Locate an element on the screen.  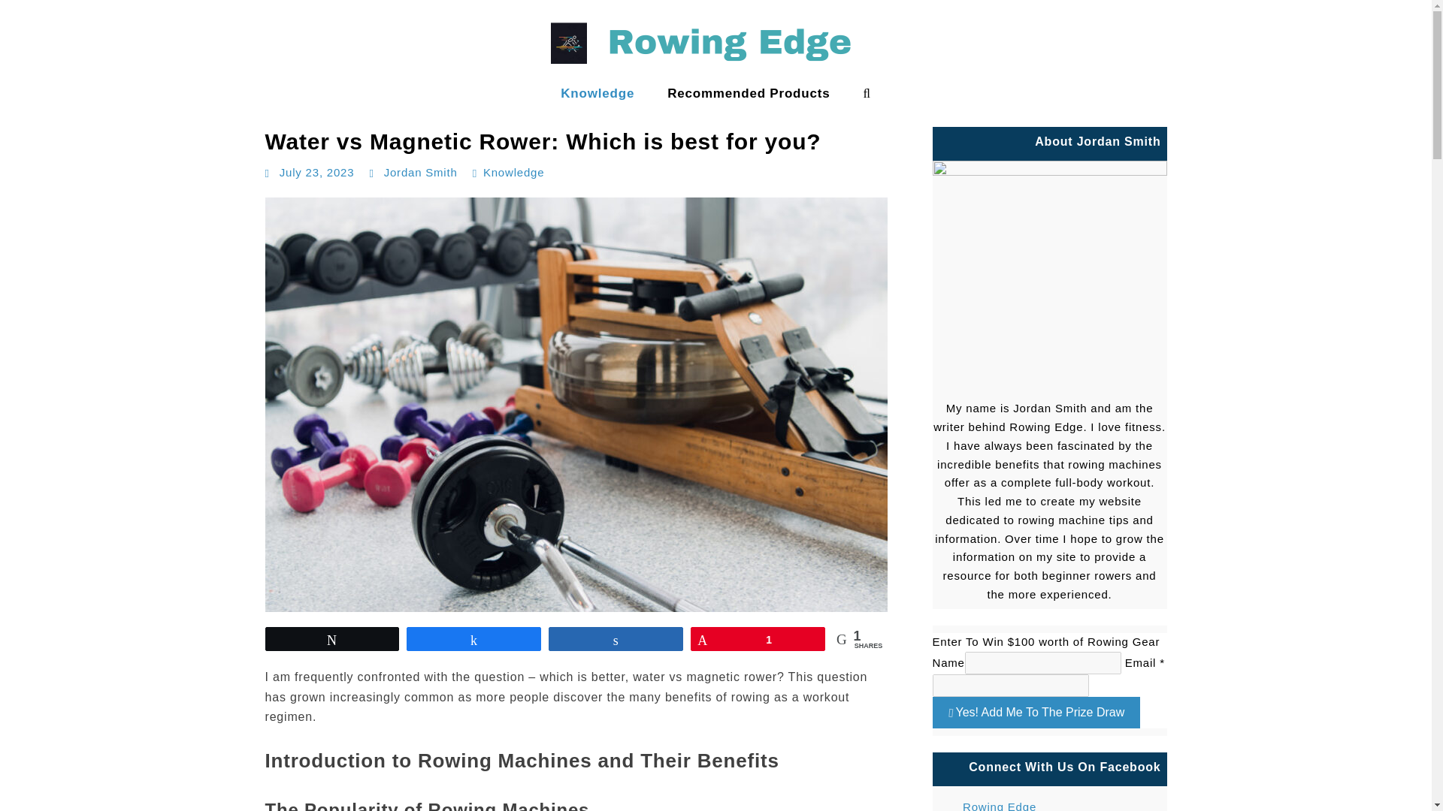
Jordan Smith is located at coordinates (420, 172).